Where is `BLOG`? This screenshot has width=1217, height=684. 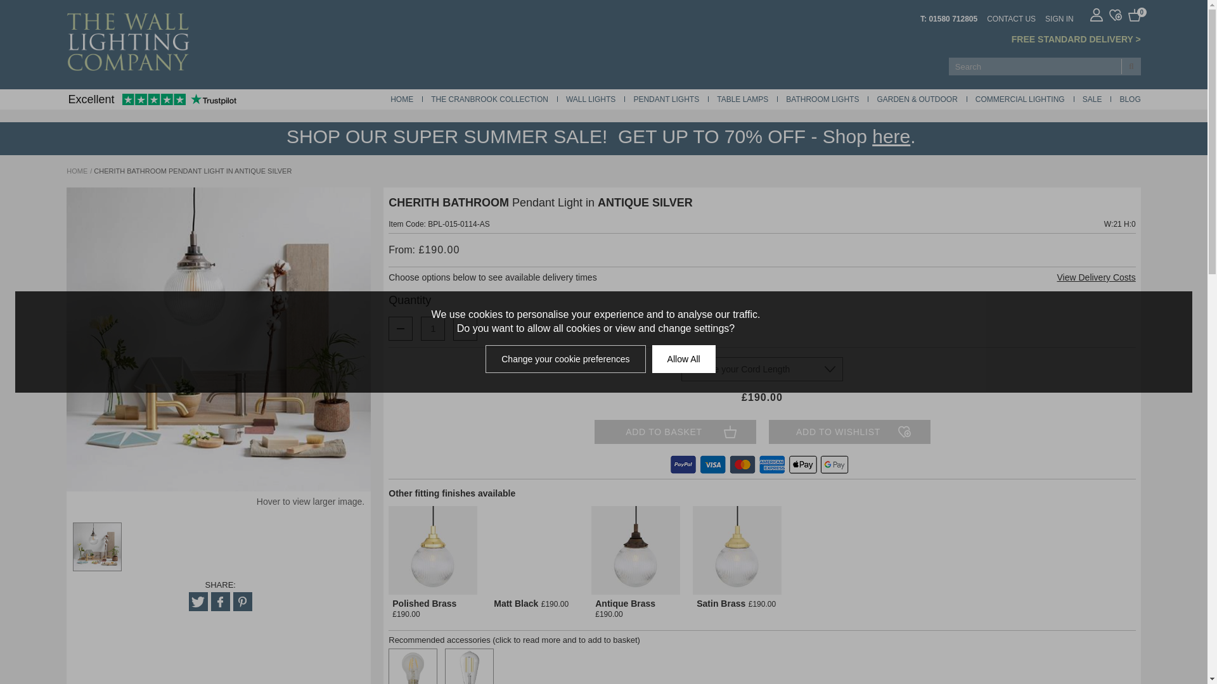 BLOG is located at coordinates (1130, 99).